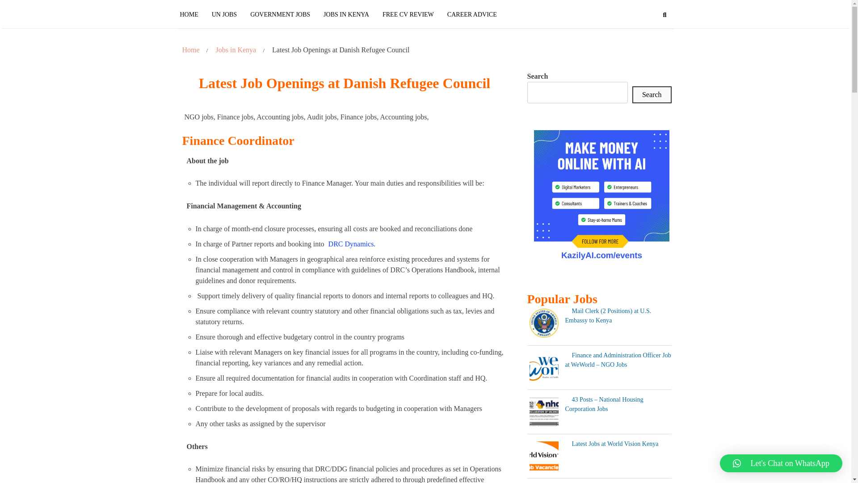 This screenshot has height=483, width=858. I want to click on FREE CV REVIEW, so click(408, 14).